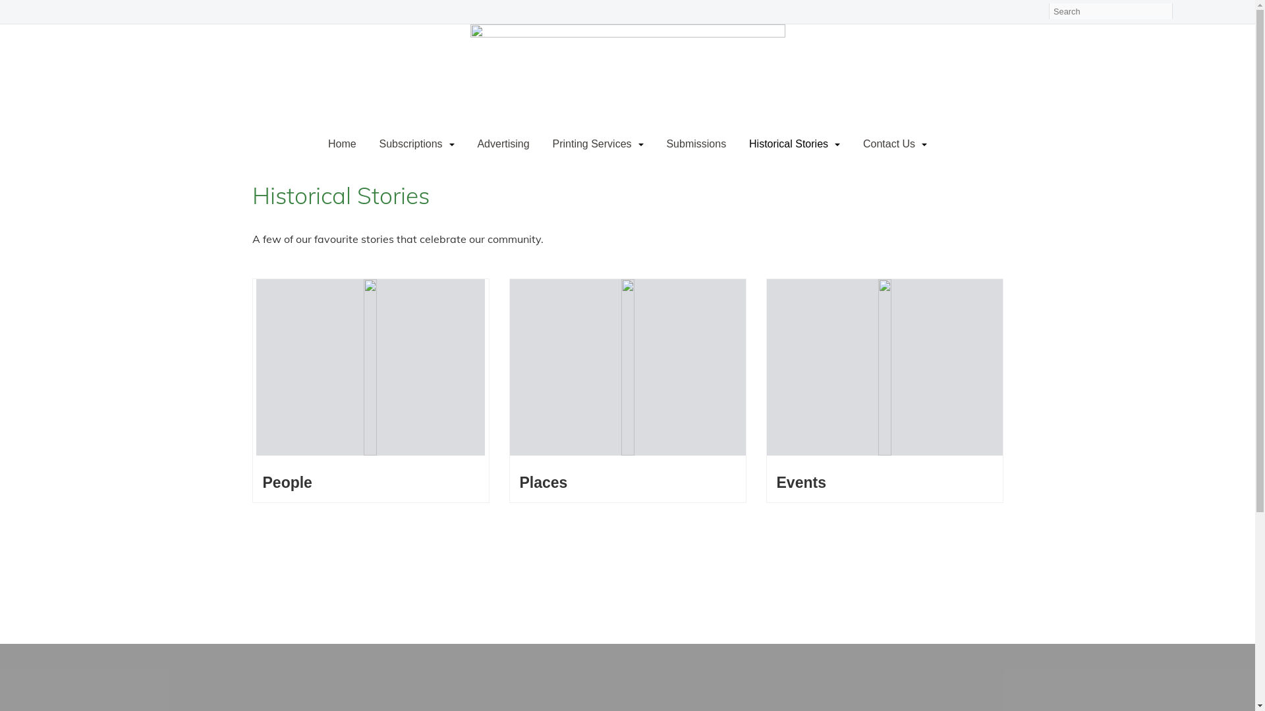  I want to click on Login, so click(1033, 14).